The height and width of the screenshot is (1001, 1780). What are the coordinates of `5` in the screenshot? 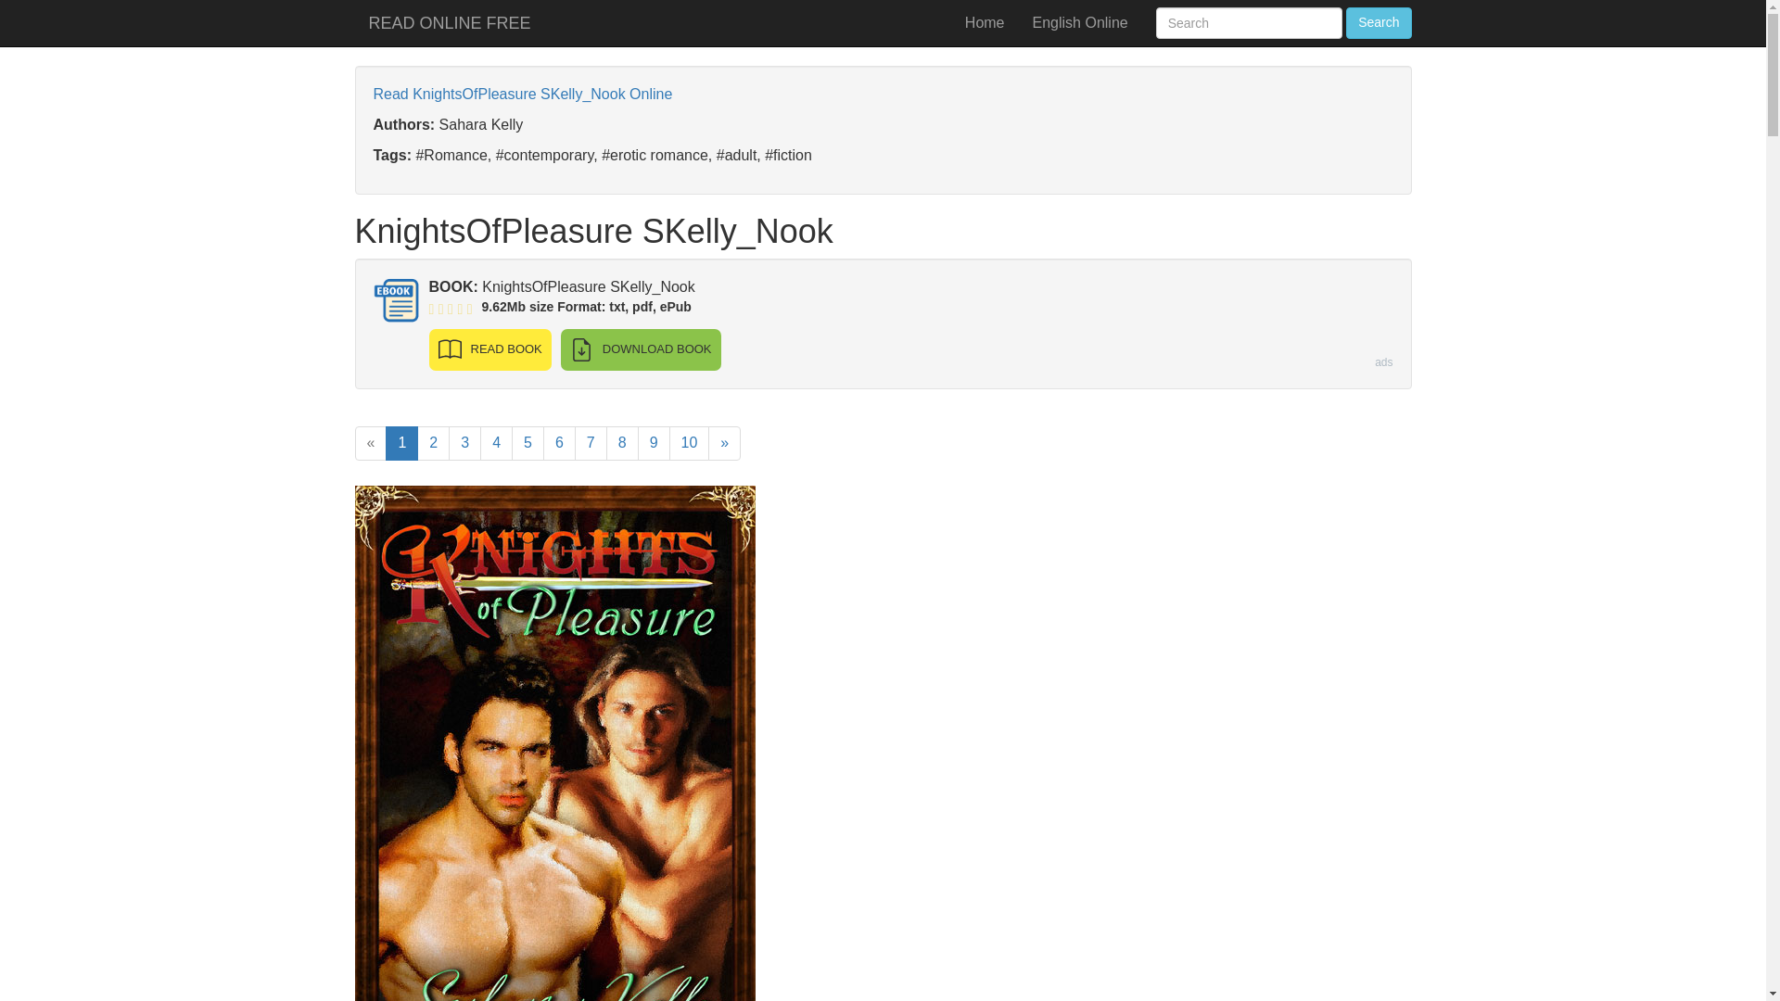 It's located at (528, 443).